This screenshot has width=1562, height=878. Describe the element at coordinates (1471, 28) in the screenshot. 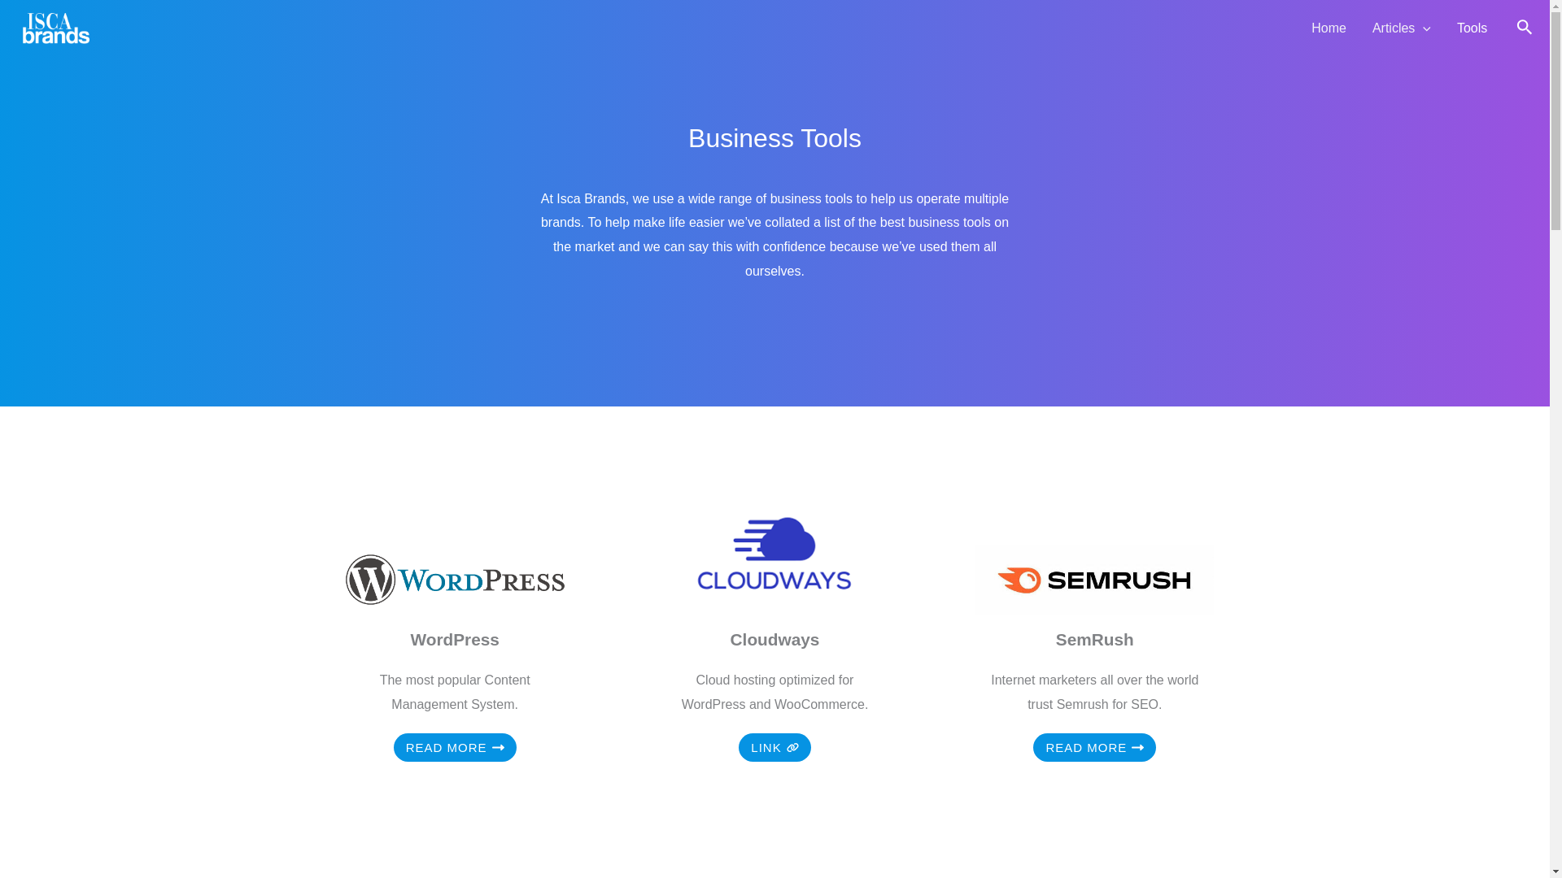

I see `Tools` at that location.